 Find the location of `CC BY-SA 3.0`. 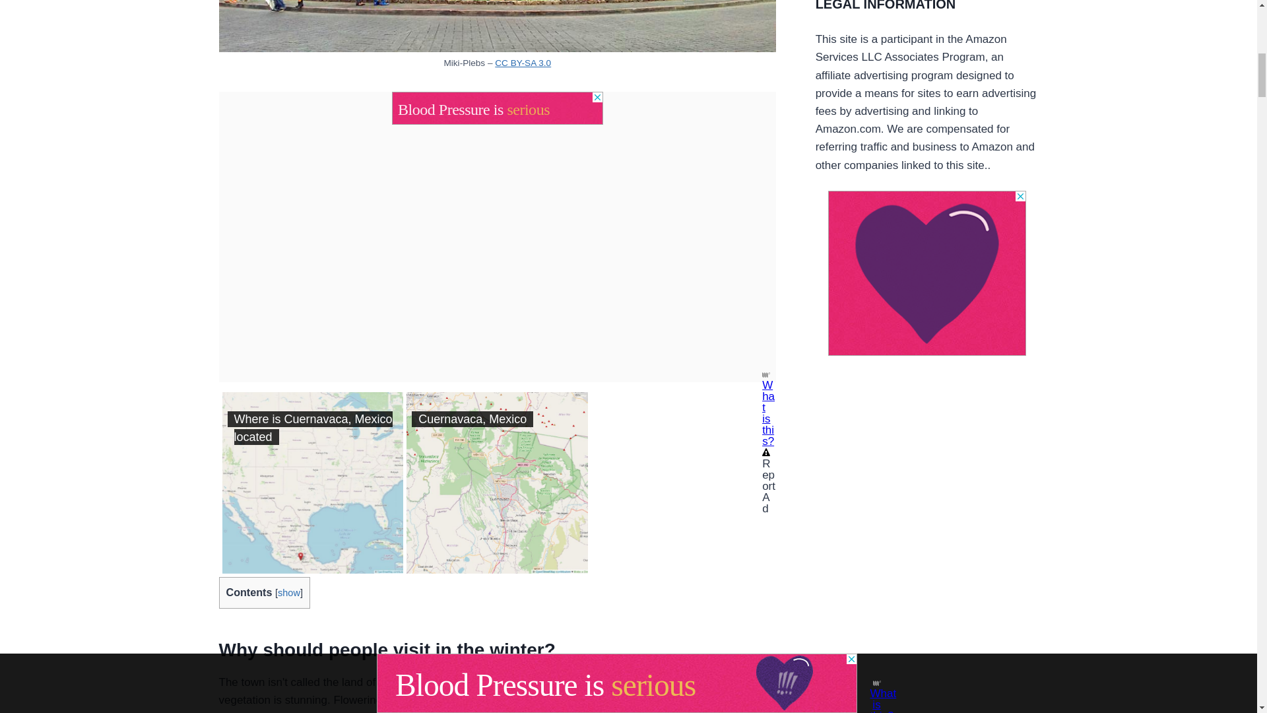

CC BY-SA 3.0 is located at coordinates (523, 62).